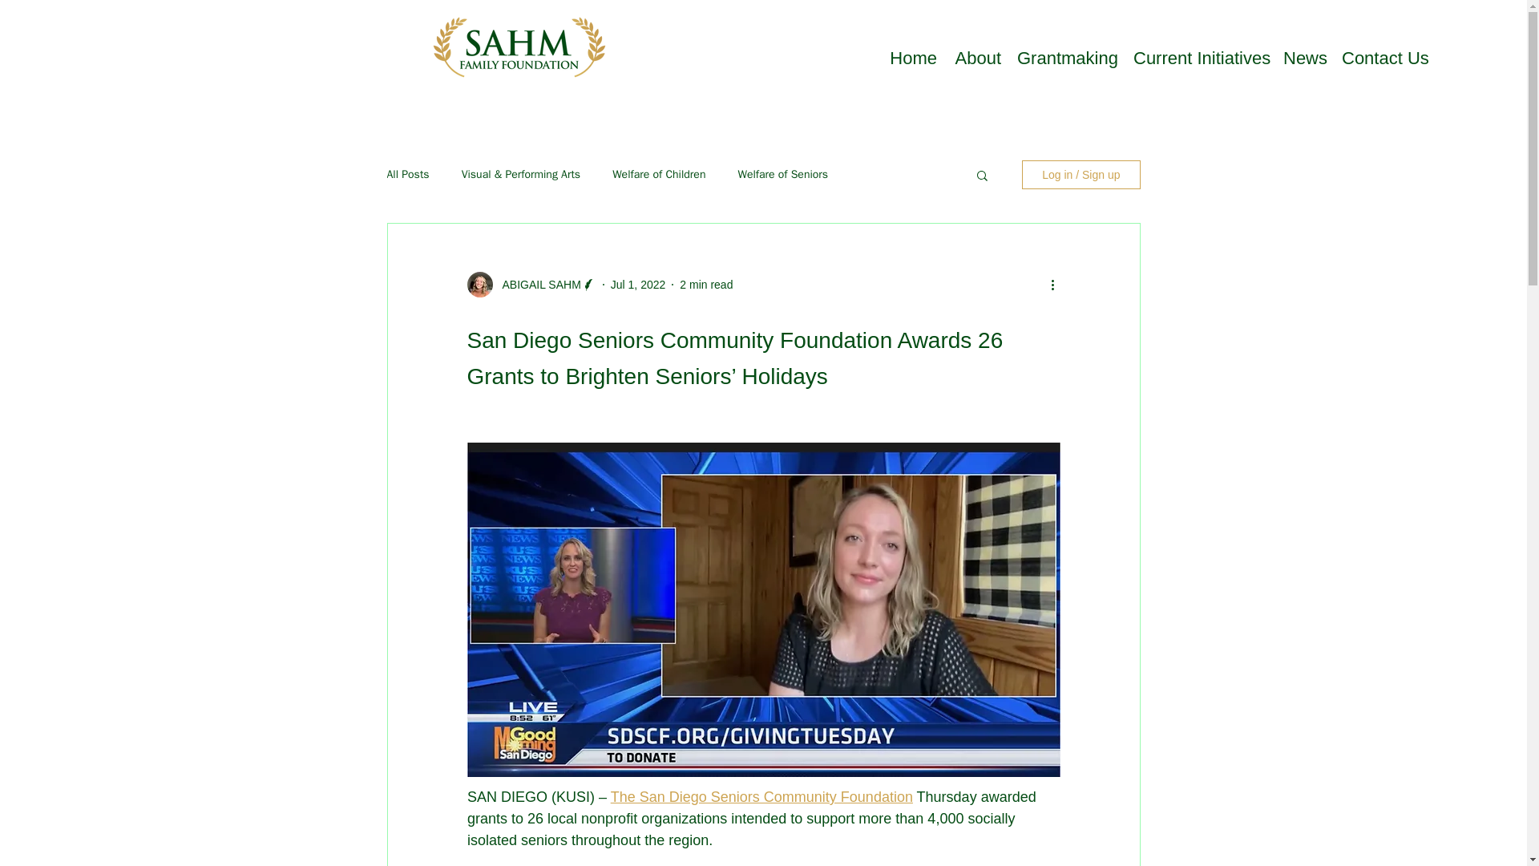 This screenshot has height=866, width=1539. I want to click on Contact Us, so click(1383, 55).